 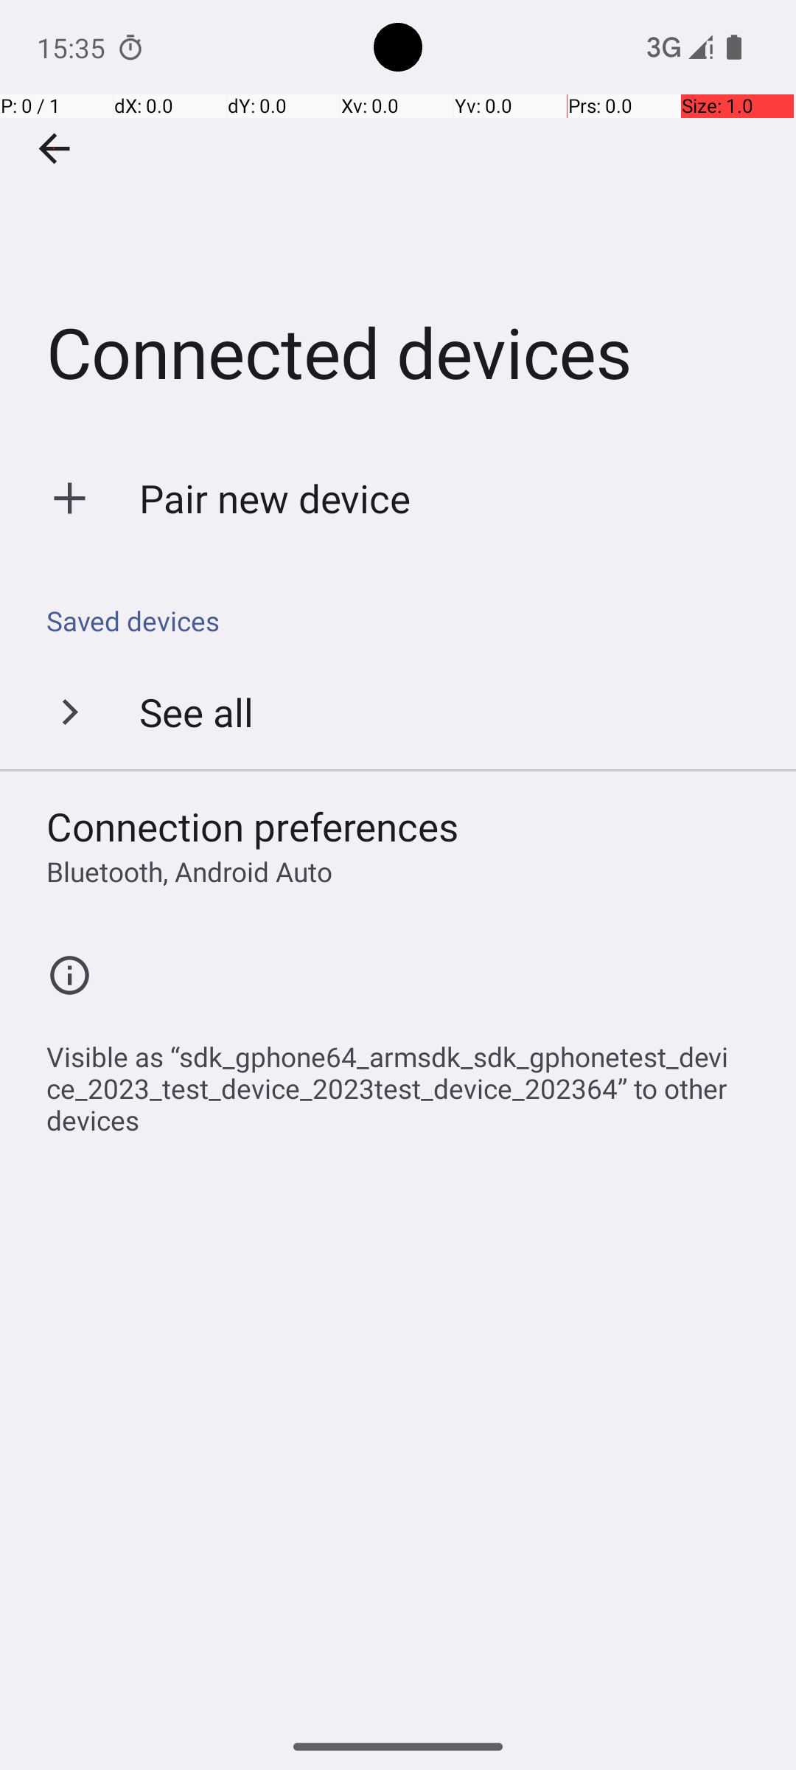 What do you see at coordinates (405, 1080) in the screenshot?
I see `Visible as “sdk_gphone64_armsdk_sdk_gphonetest_device_2023_test_device_2023test_device_202364” to other devices` at bounding box center [405, 1080].